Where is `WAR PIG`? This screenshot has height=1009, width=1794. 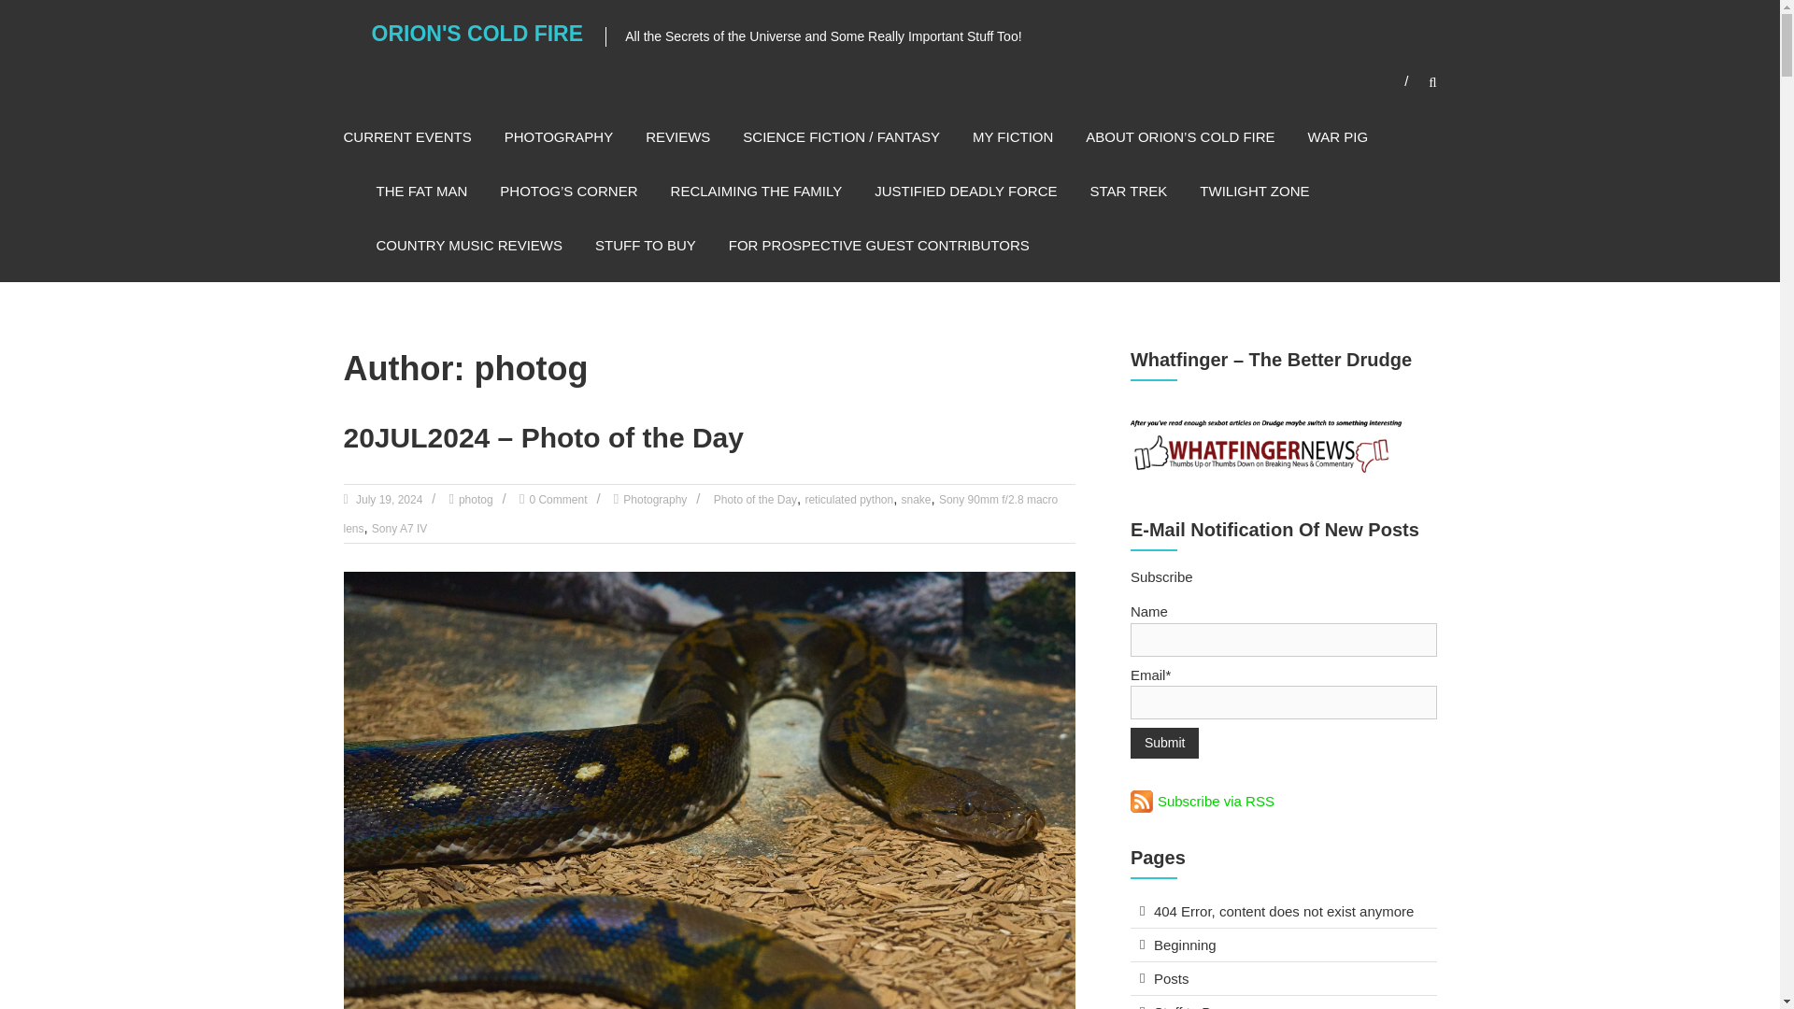
WAR PIG is located at coordinates (1337, 136).